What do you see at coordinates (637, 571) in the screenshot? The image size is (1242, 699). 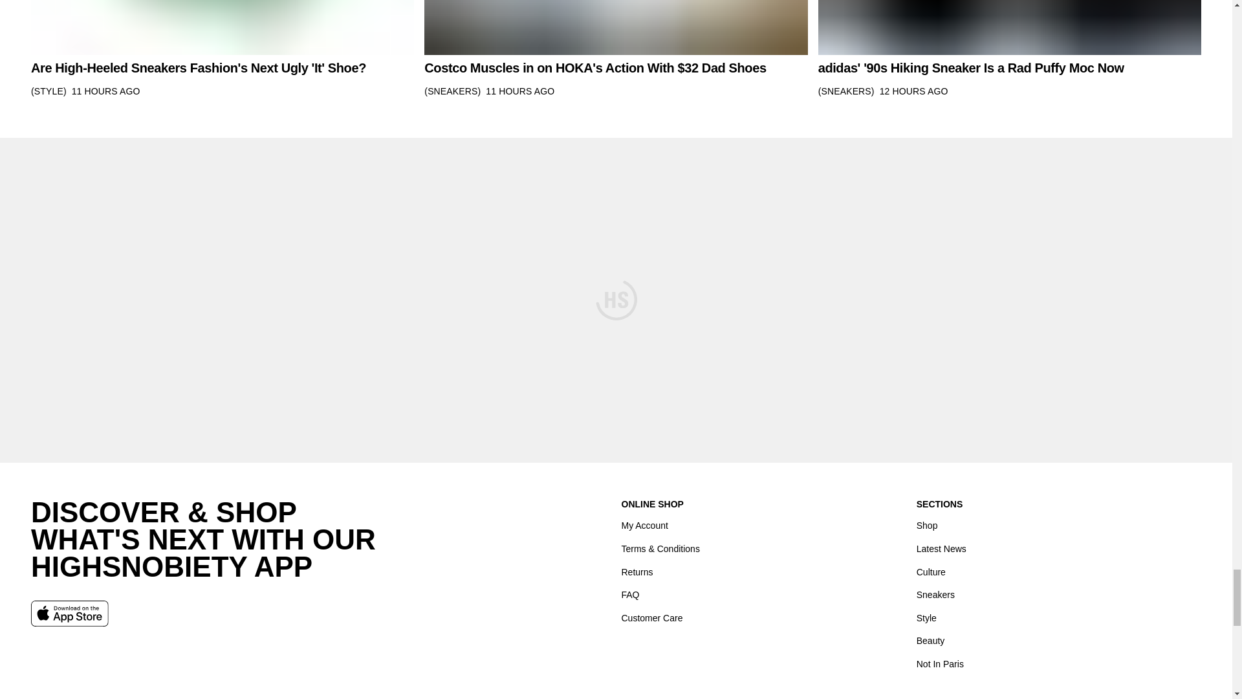 I see `Returns` at bounding box center [637, 571].